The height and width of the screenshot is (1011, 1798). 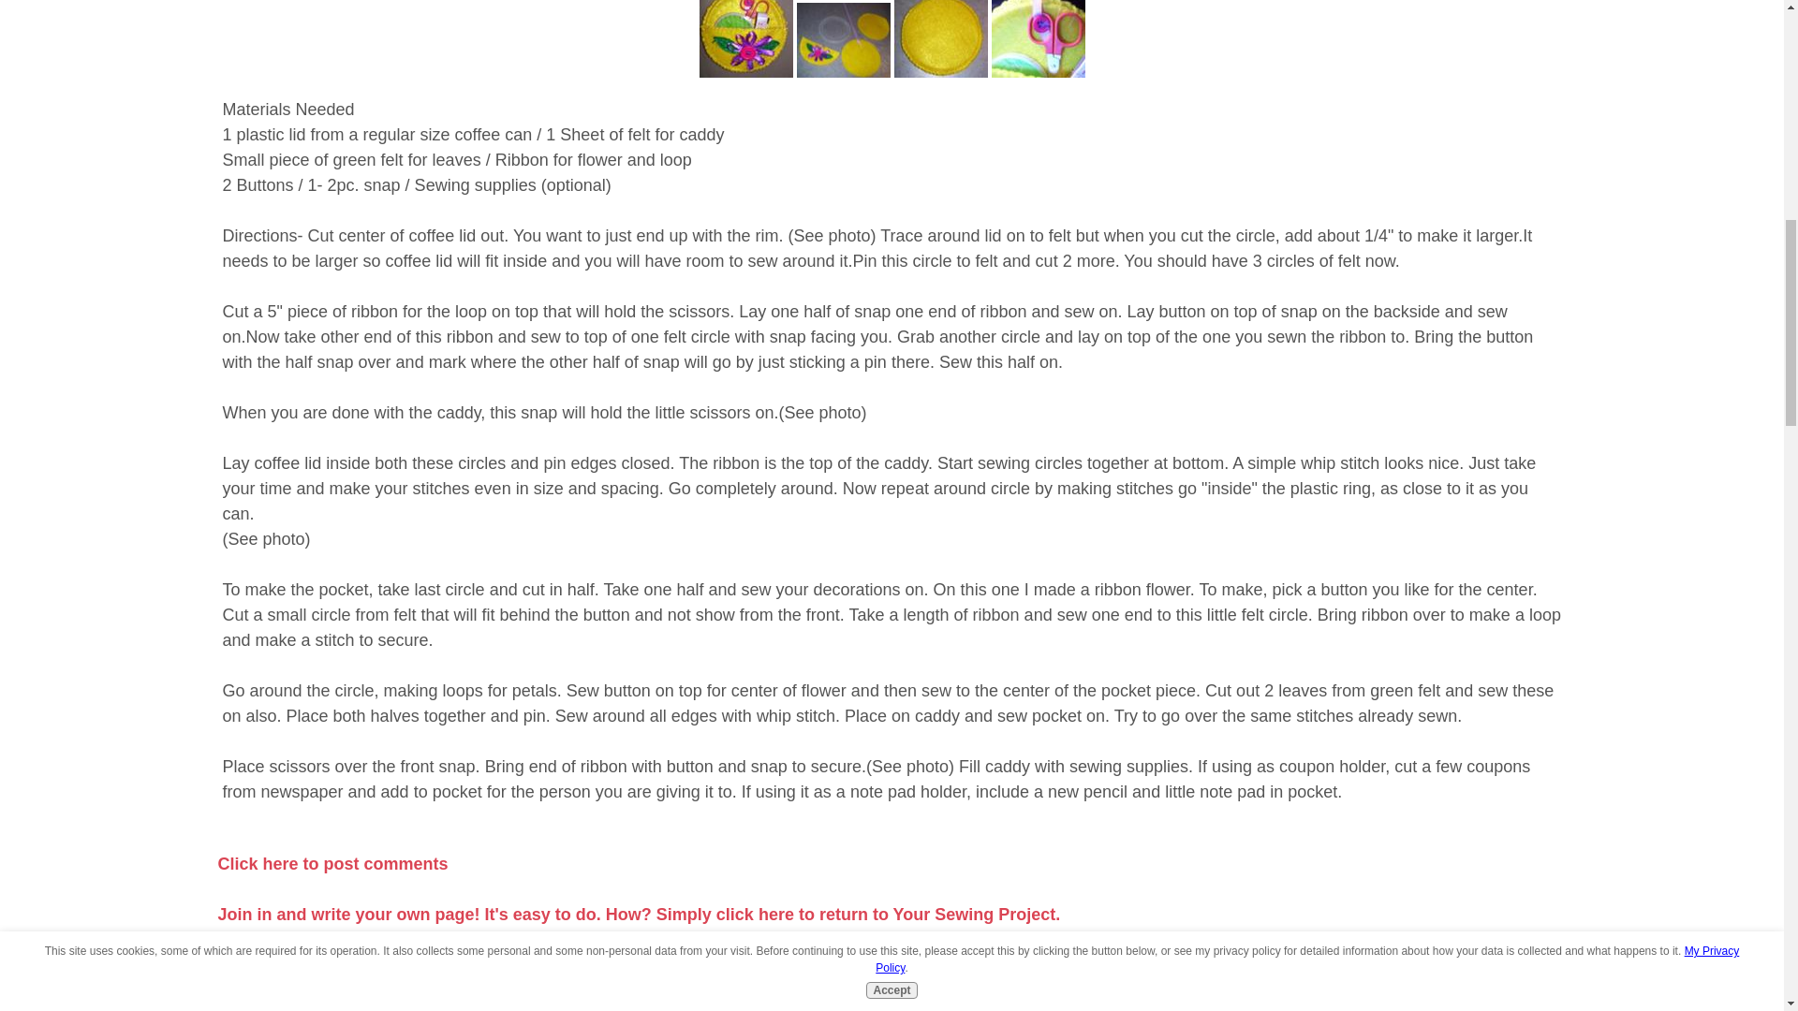 I want to click on Lid Enclosed, so click(x=940, y=39).